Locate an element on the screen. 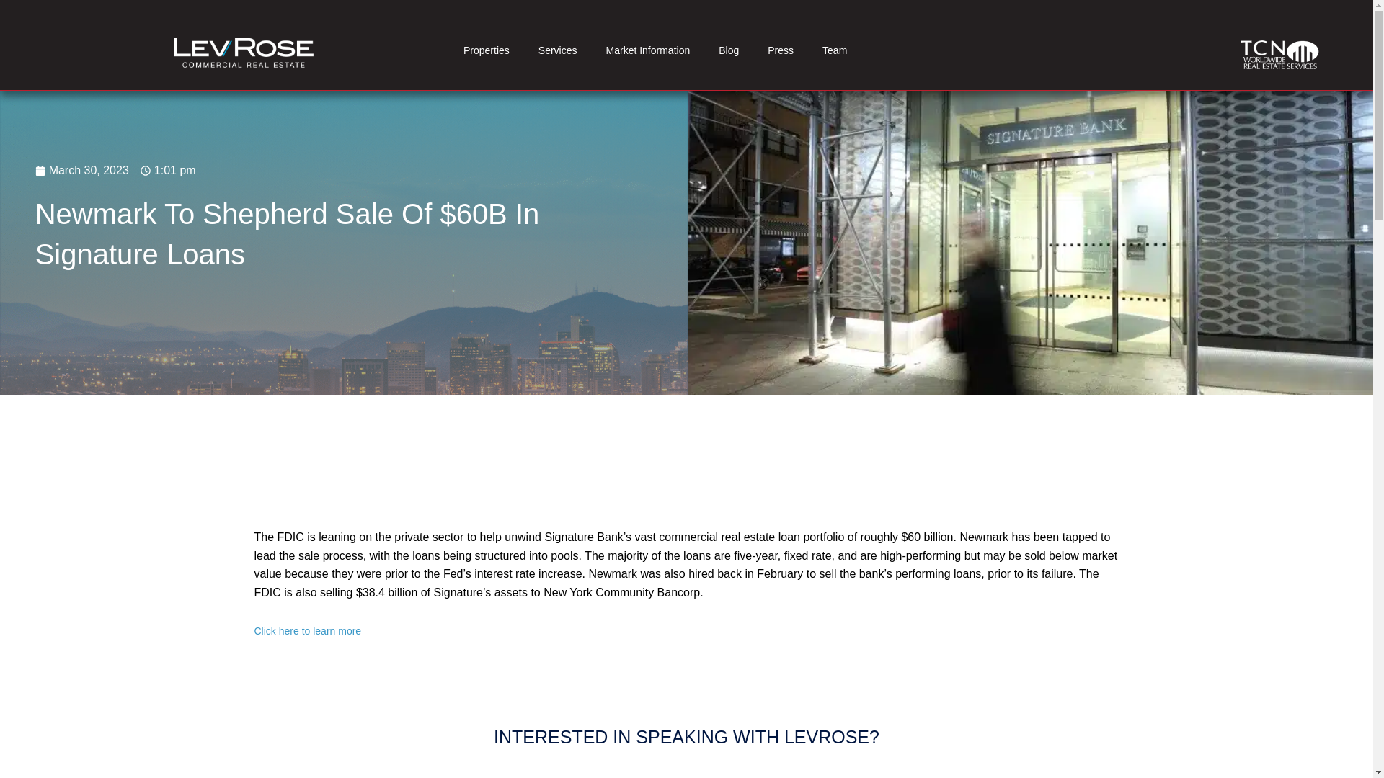 The width and height of the screenshot is (1384, 778). Properties is located at coordinates (486, 50).